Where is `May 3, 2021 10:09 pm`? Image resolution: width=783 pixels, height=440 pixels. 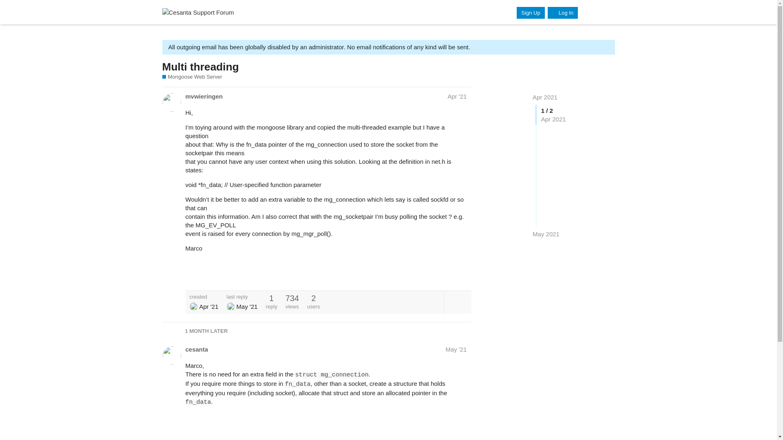 May 3, 2021 10:09 pm is located at coordinates (247, 306).